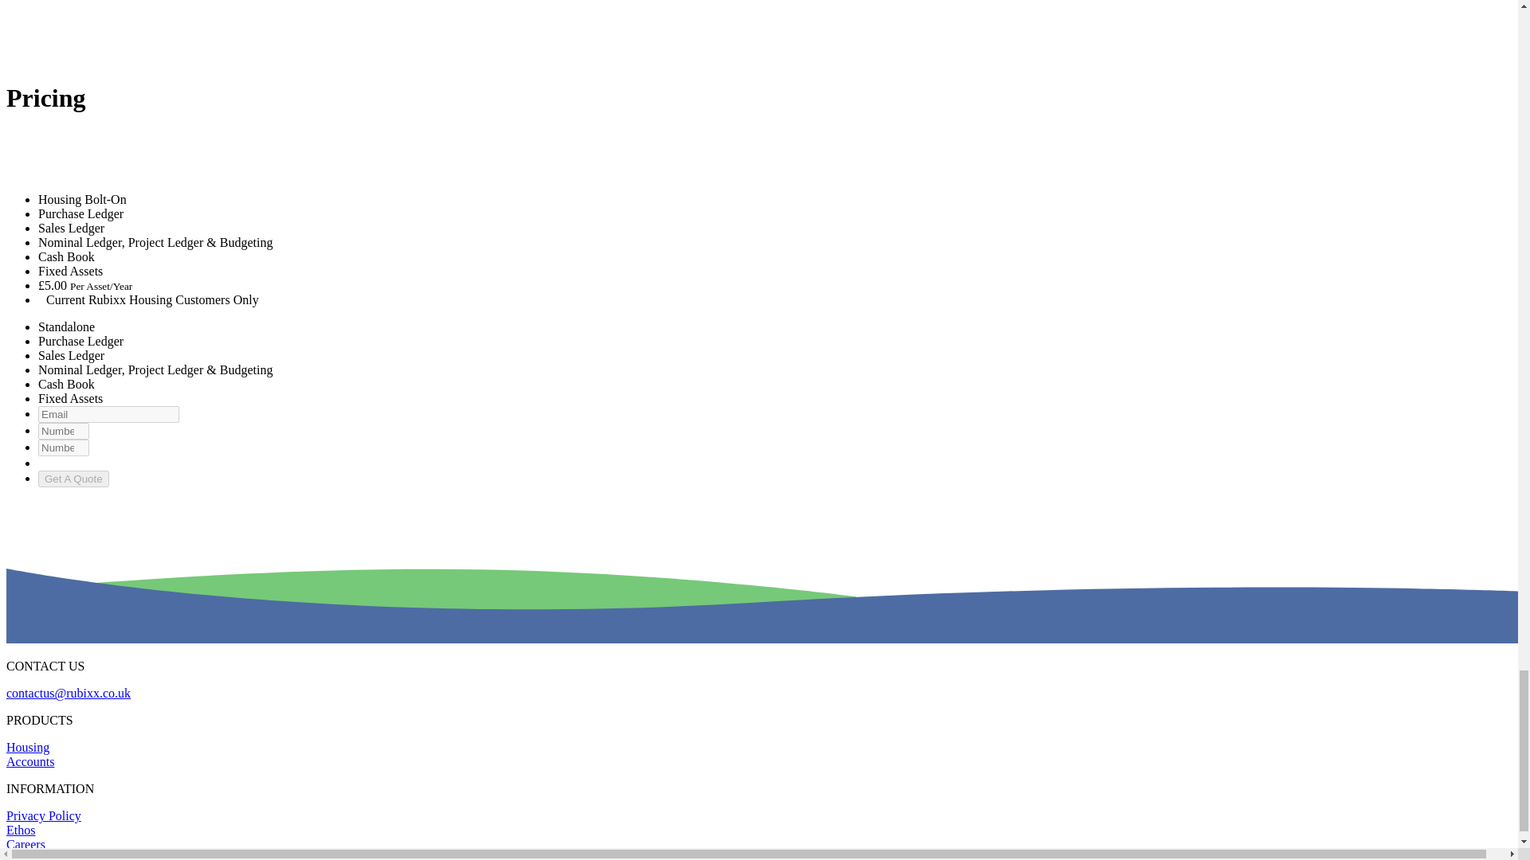  Describe the element at coordinates (27, 747) in the screenshot. I see `Housing` at that location.